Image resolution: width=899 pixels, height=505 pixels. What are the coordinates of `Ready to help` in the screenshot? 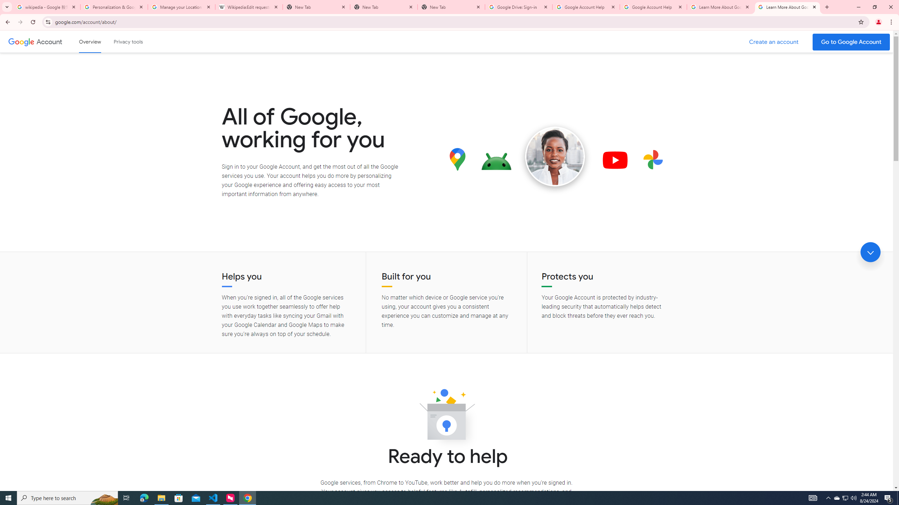 It's located at (446, 417).